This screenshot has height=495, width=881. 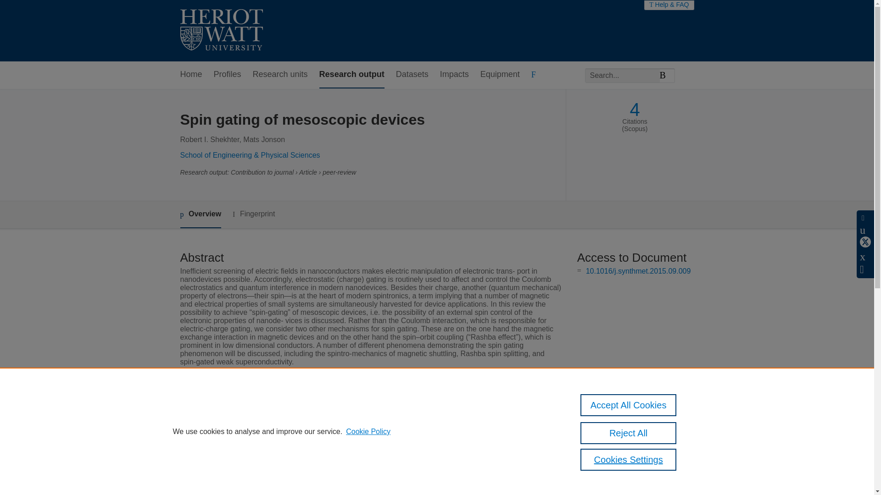 I want to click on Research units, so click(x=280, y=75).